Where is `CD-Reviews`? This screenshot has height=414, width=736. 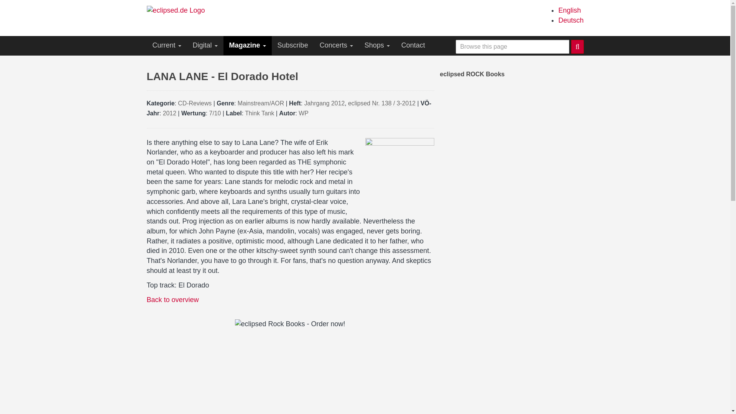
CD-Reviews is located at coordinates (195, 103).